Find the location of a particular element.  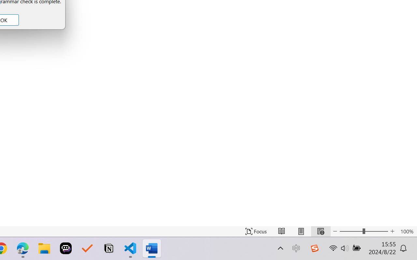

Notion is located at coordinates (109, 248).